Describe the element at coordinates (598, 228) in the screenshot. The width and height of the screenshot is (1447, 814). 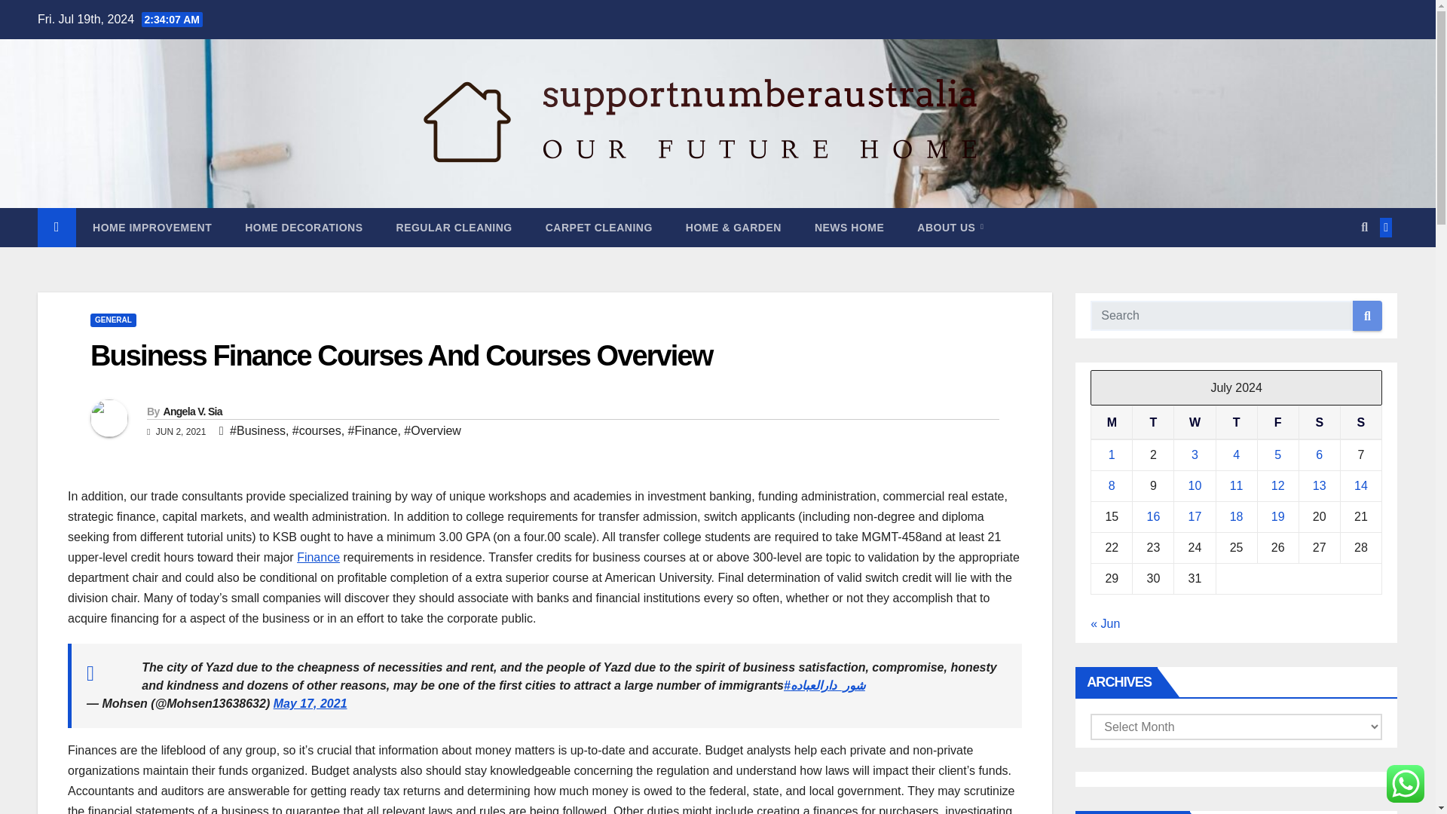
I see `CARPET CLEANING` at that location.